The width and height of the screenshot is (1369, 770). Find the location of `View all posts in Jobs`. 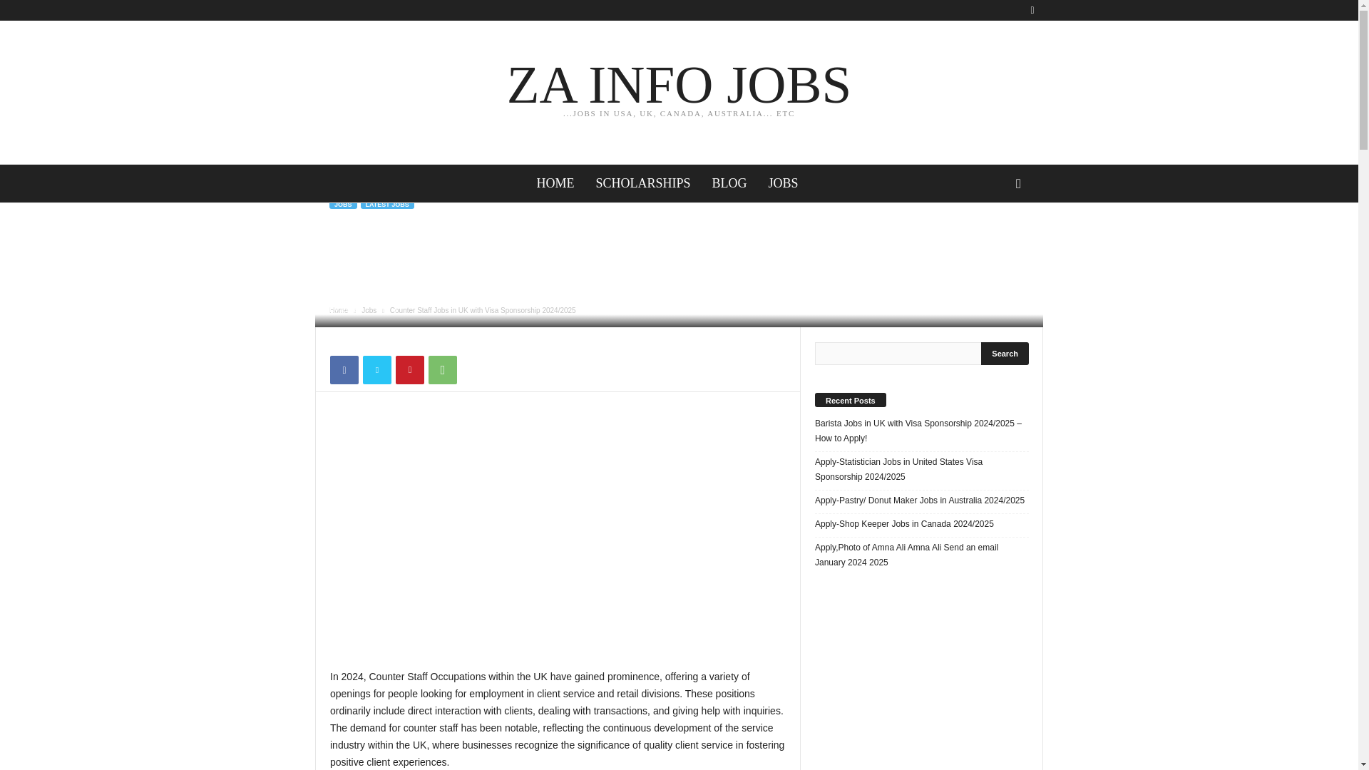

View all posts in Jobs is located at coordinates (729, 184).